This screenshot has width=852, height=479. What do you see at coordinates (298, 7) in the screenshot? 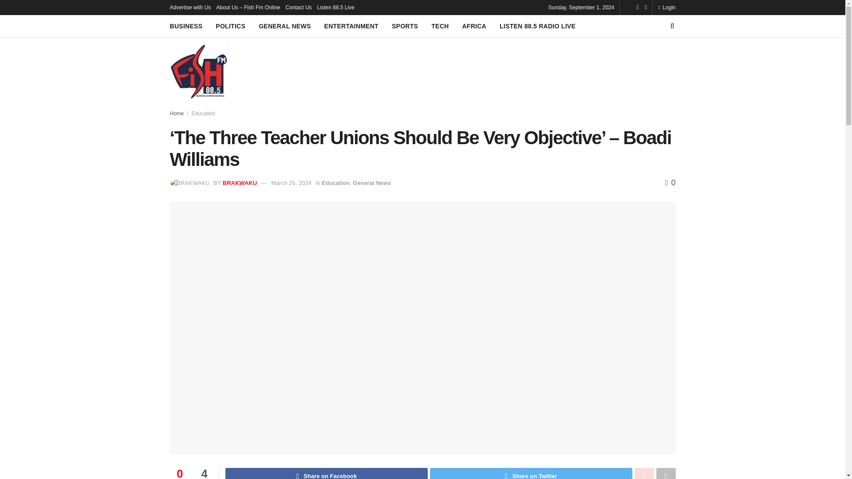
I see `Contact Us` at bounding box center [298, 7].